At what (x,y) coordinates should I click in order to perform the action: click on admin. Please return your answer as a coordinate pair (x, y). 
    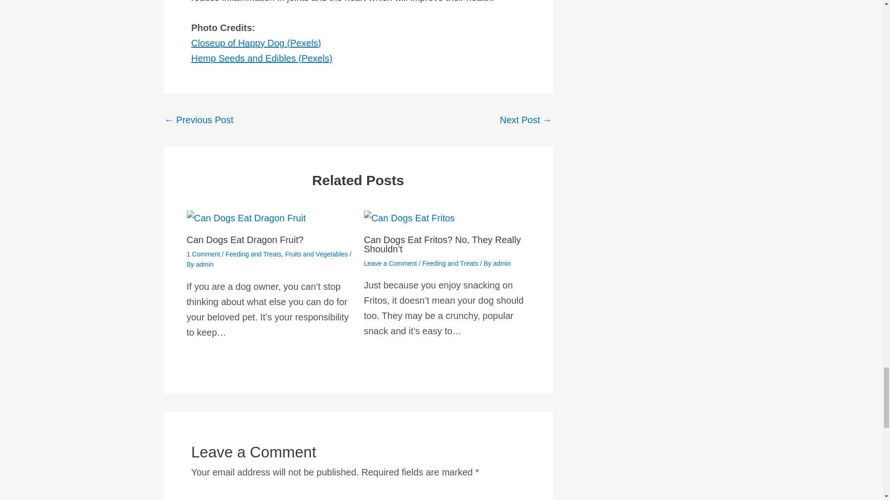
    Looking at the image, I should click on (204, 264).